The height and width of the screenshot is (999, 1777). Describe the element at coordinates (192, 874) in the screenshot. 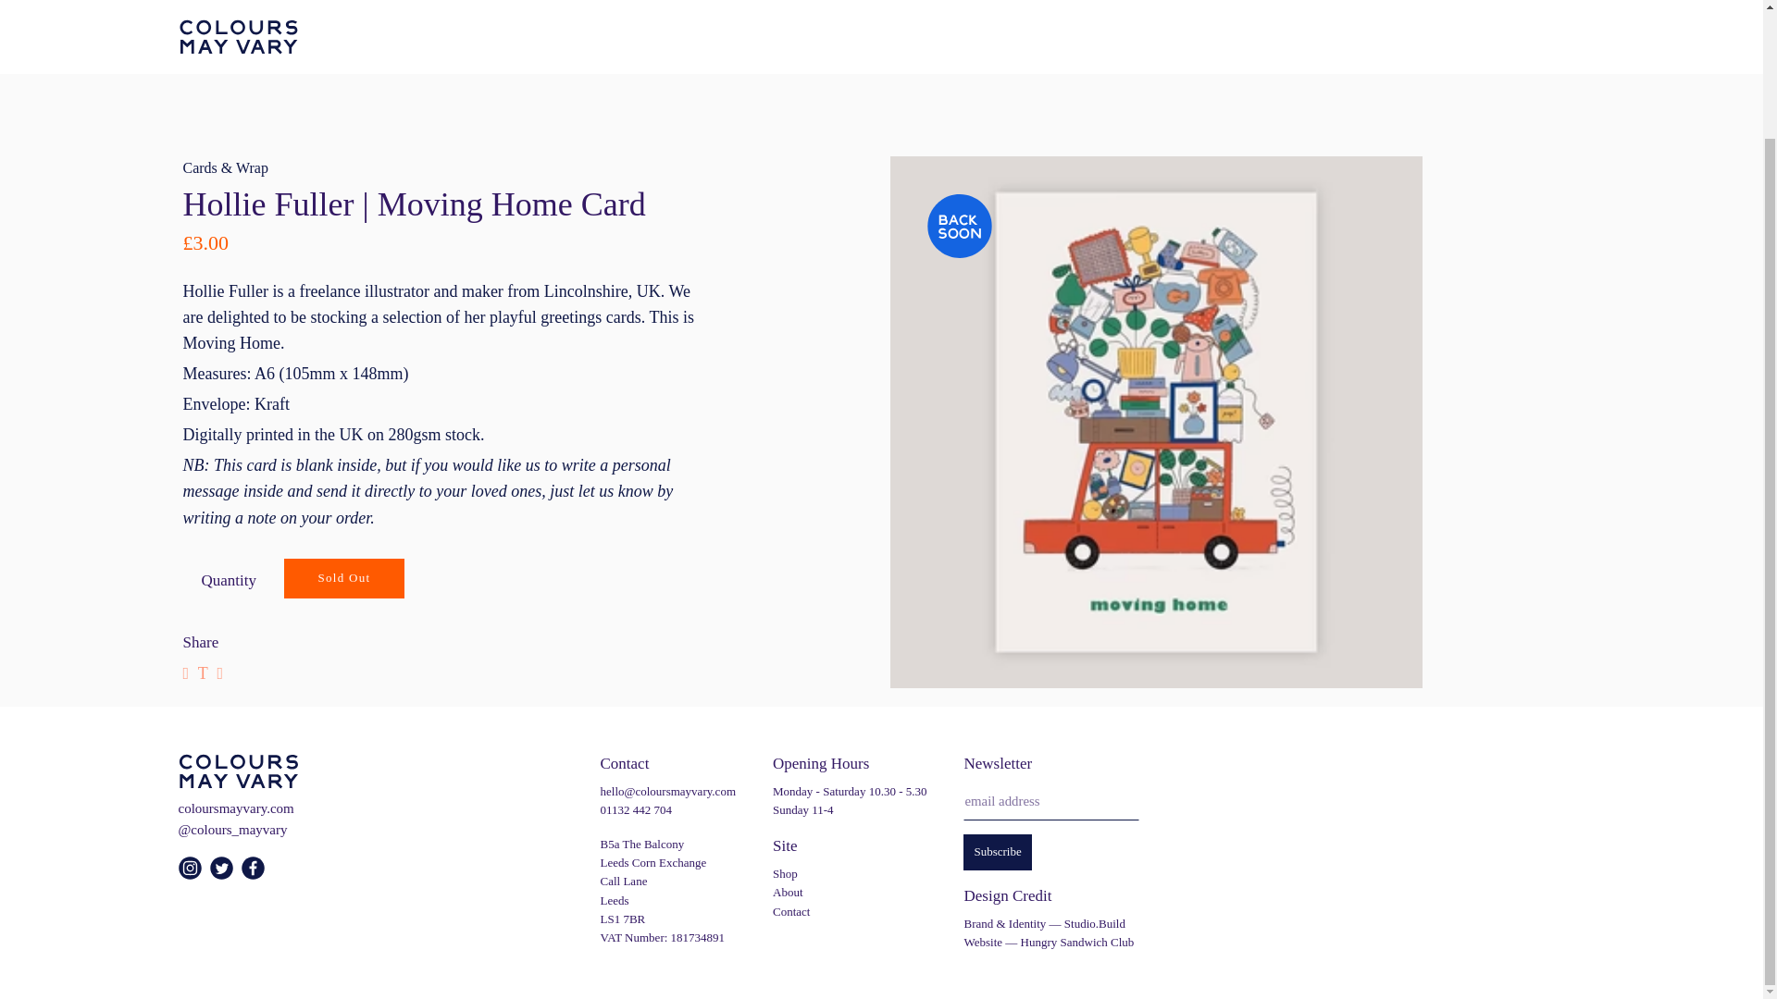

I see `Colours May Vary on Instagram` at that location.